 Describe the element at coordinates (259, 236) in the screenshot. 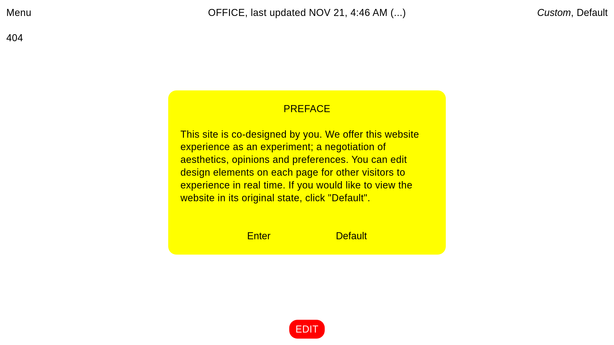

I see `Enter` at that location.